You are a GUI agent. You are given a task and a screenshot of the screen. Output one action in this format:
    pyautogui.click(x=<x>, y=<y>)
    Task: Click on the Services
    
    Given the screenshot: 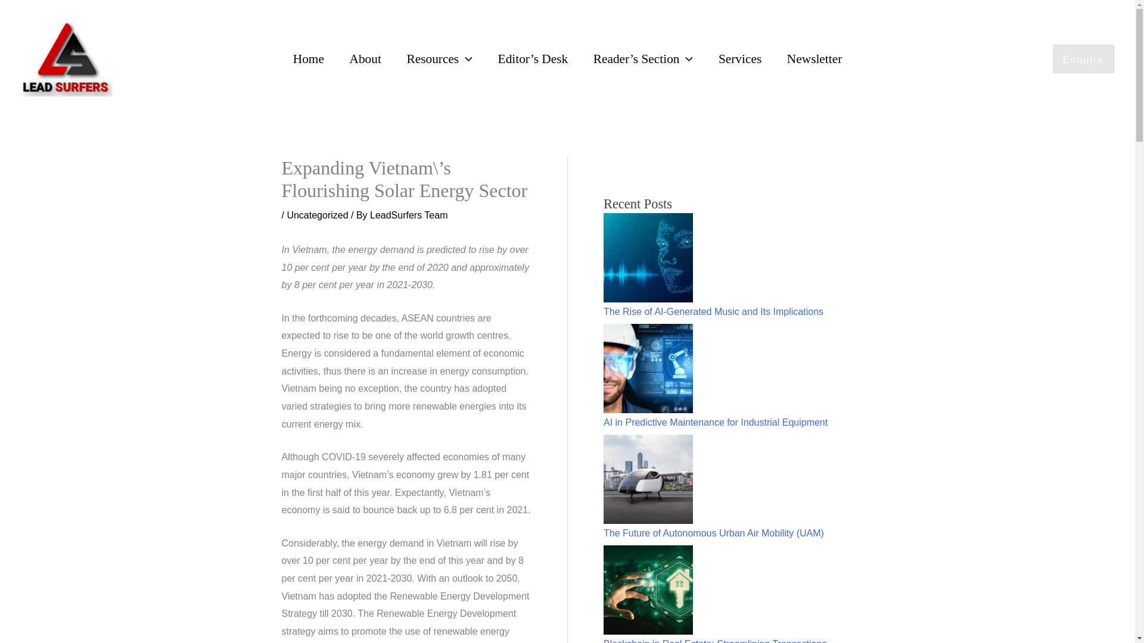 What is the action you would take?
    pyautogui.click(x=740, y=59)
    